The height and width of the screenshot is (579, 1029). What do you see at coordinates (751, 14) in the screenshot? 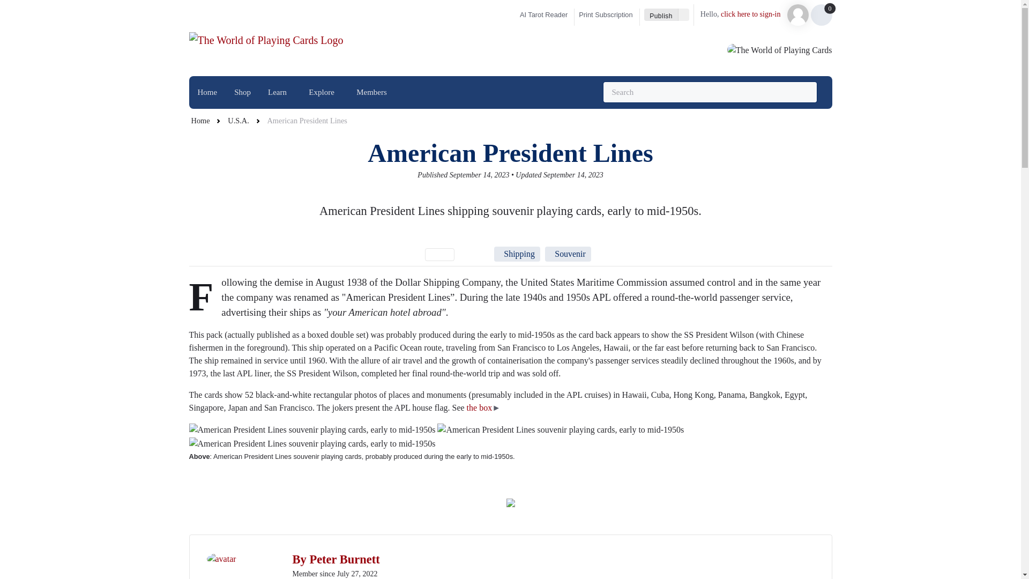
I see `click here to sign-in` at bounding box center [751, 14].